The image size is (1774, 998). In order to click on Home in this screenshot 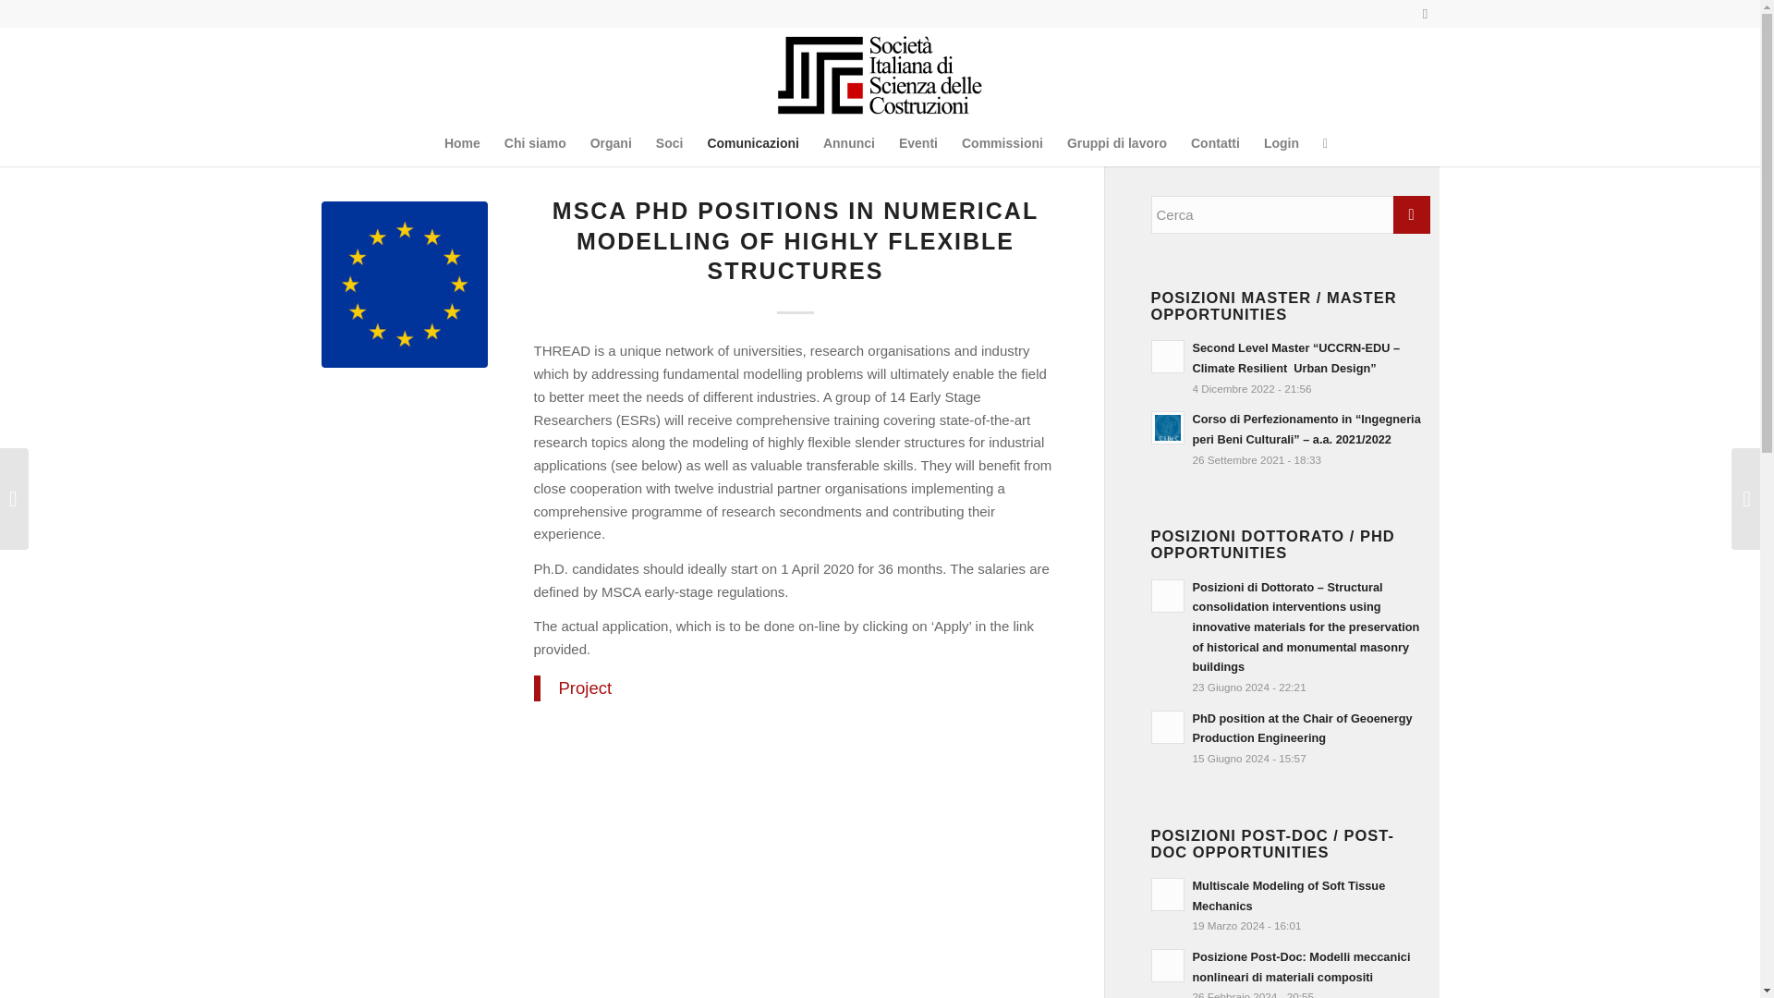, I will do `click(462, 142)`.